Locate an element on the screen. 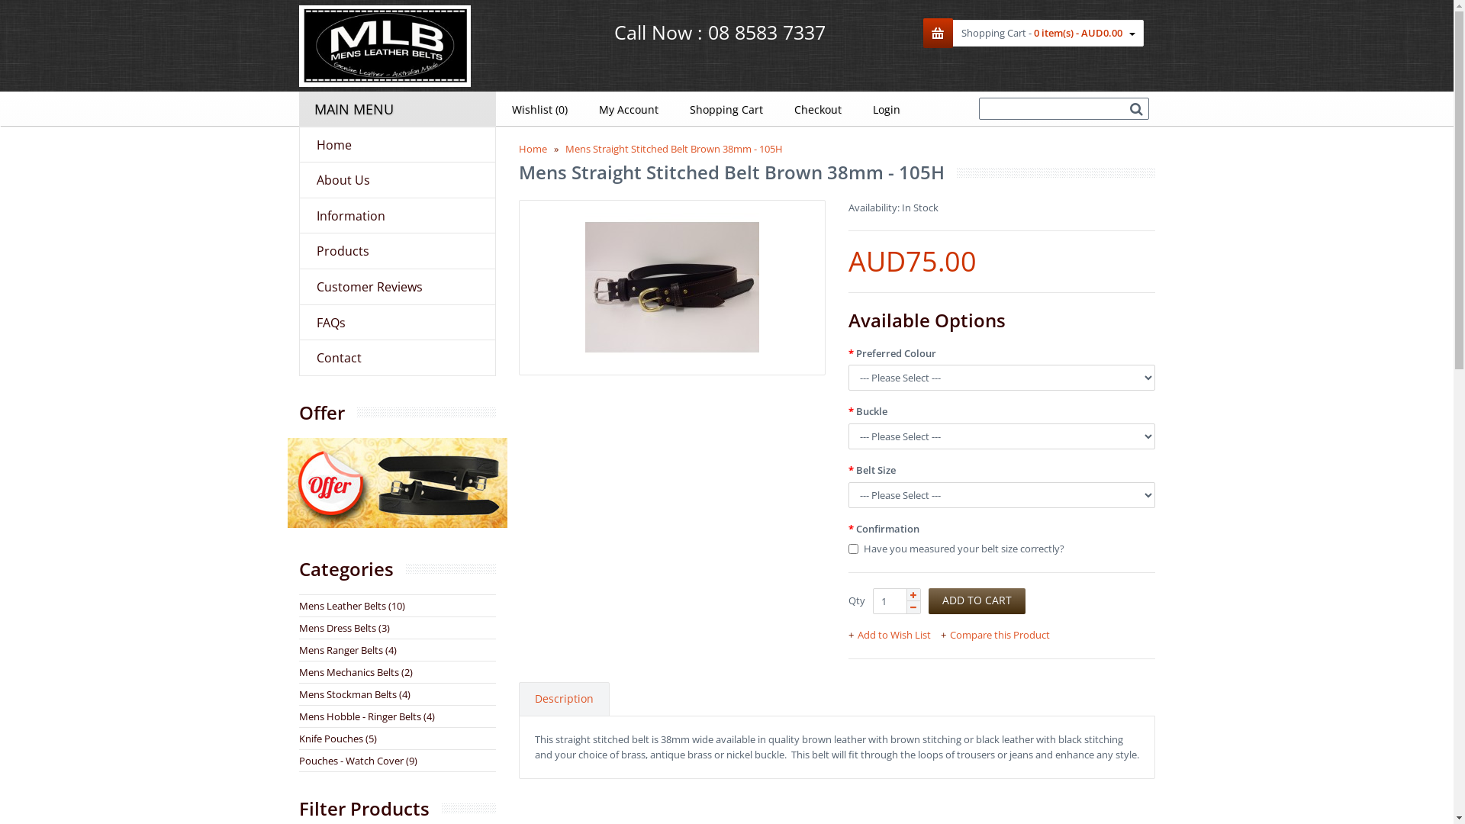  Mens Straight Stitched Belt Brown 38mm - 105H is located at coordinates (675, 149).